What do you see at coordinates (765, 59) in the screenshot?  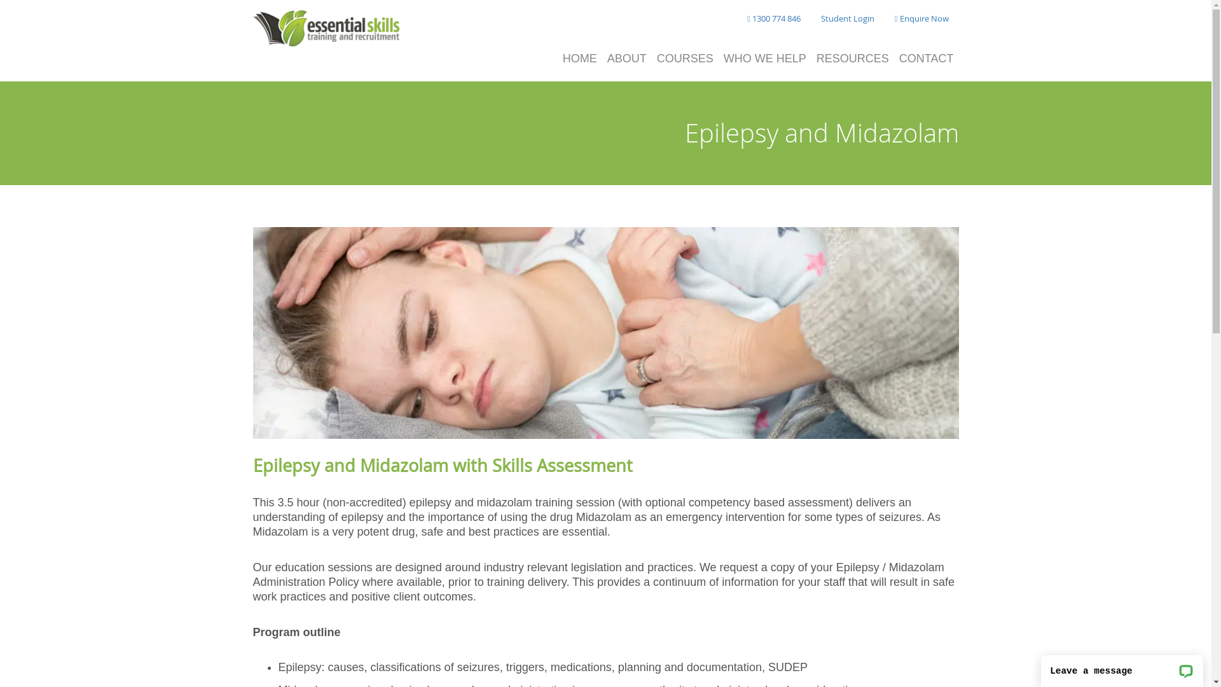 I see `WHO WE HELP` at bounding box center [765, 59].